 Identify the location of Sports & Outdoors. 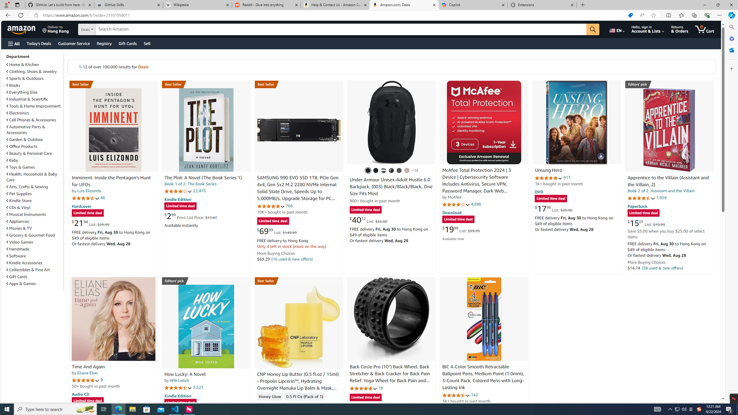
(34, 78).